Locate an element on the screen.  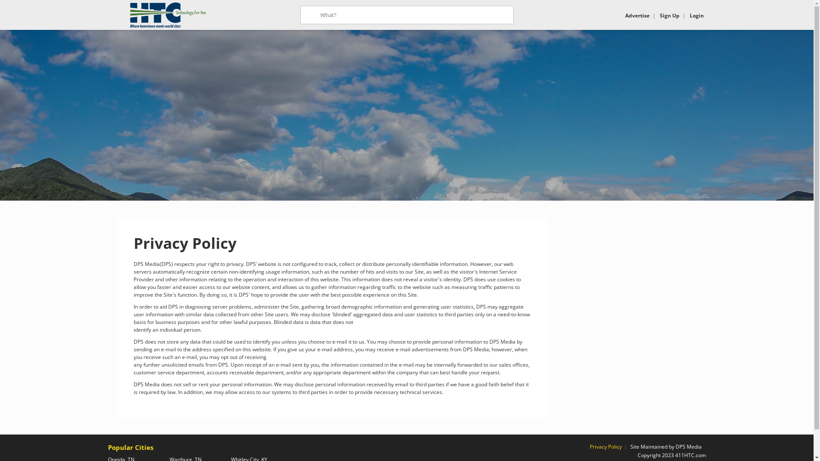
Advertise is located at coordinates (637, 15).